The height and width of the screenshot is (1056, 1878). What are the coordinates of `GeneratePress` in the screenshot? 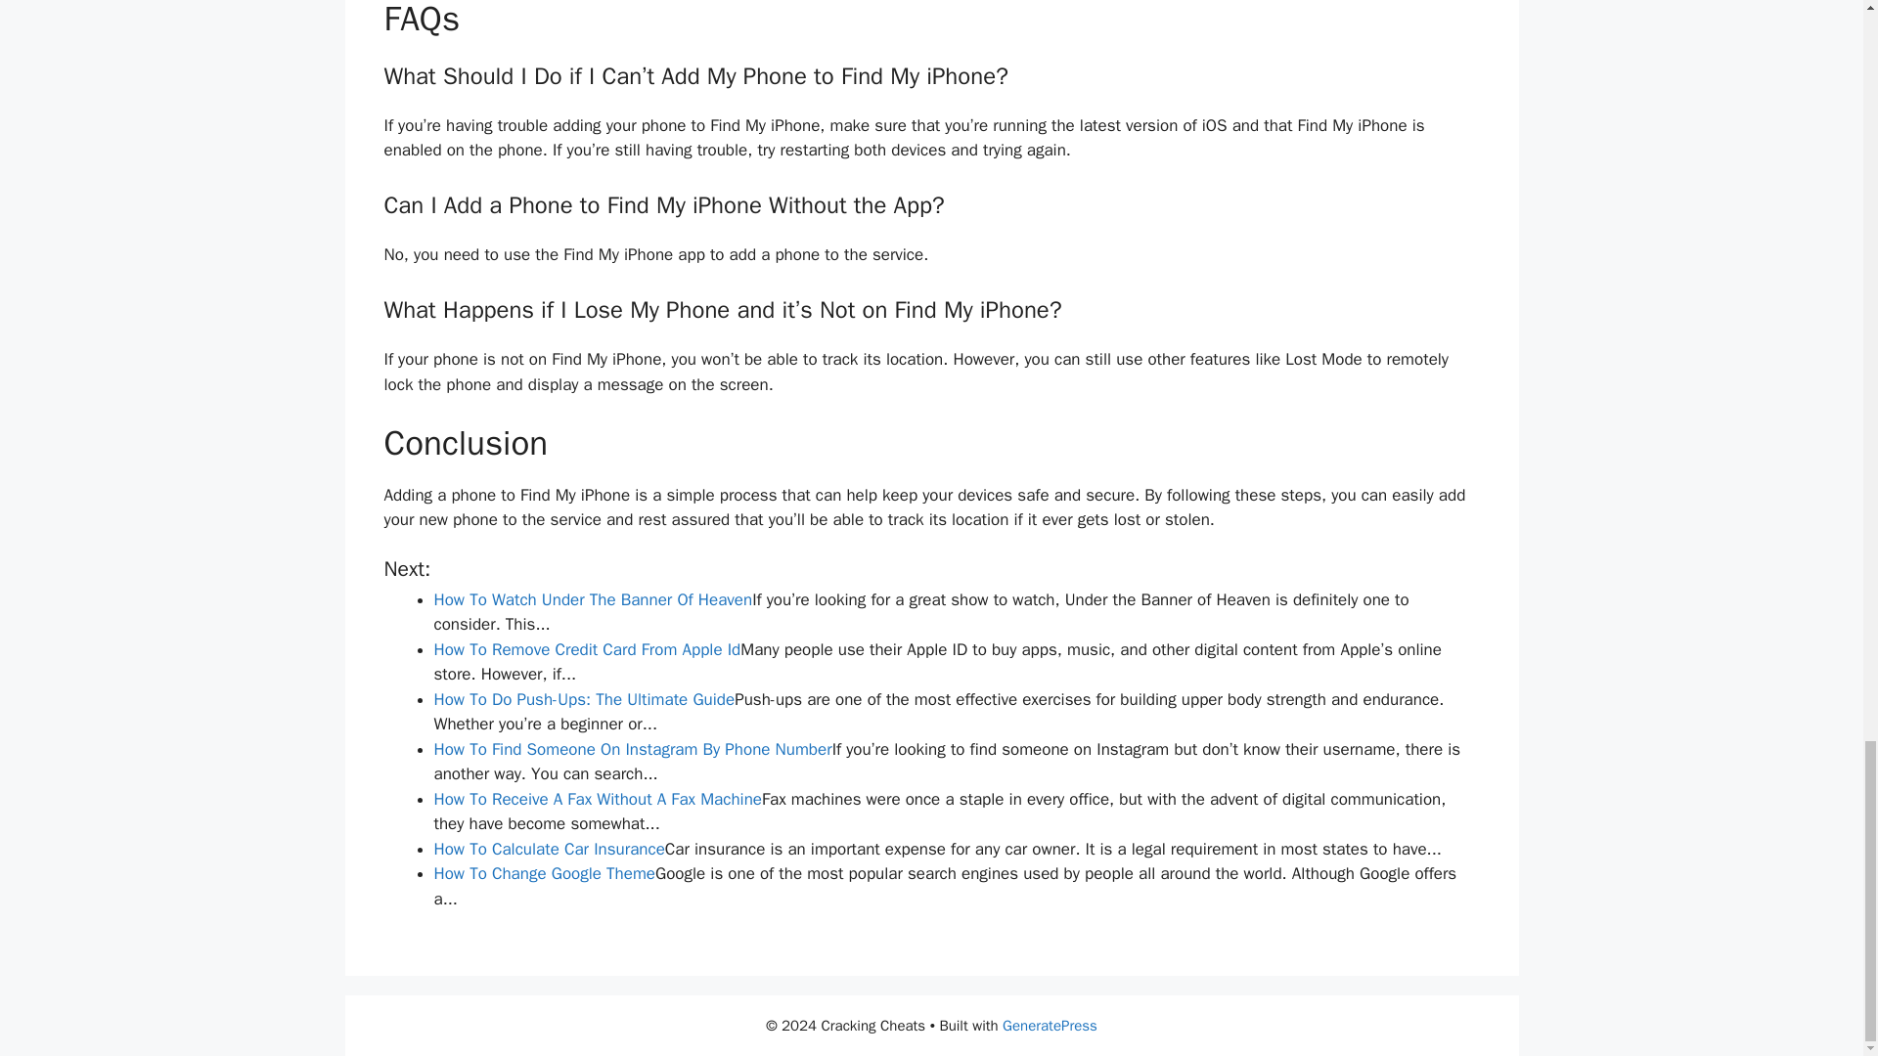 It's located at (1050, 1026).